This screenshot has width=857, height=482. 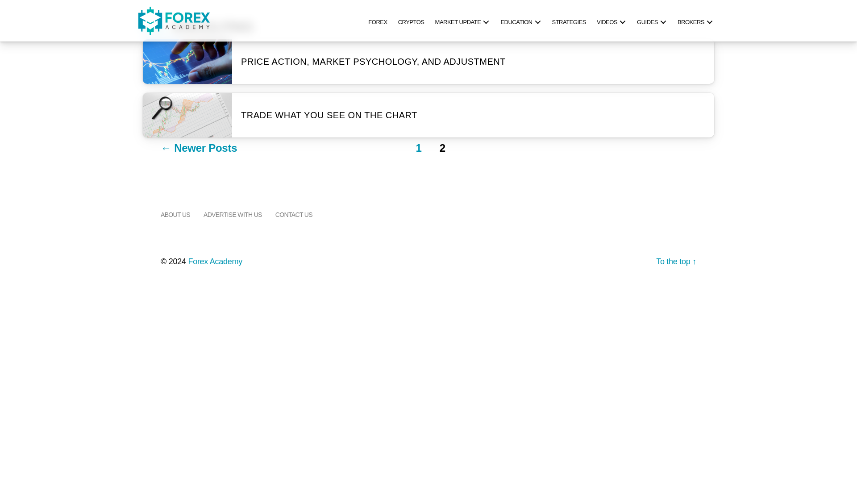 I want to click on CRYPTOS, so click(x=411, y=21).